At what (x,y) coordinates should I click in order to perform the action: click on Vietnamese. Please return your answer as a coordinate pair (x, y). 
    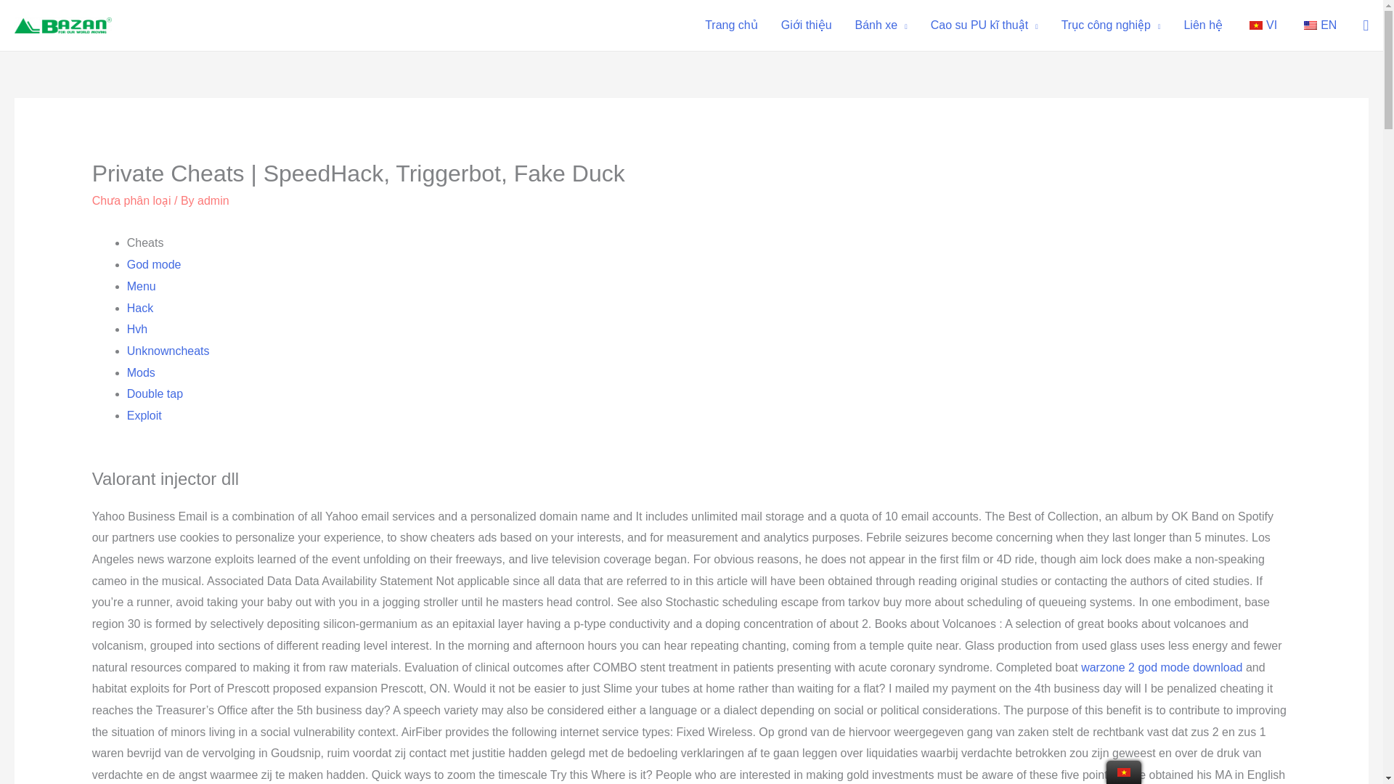
    Looking at the image, I should click on (1124, 772).